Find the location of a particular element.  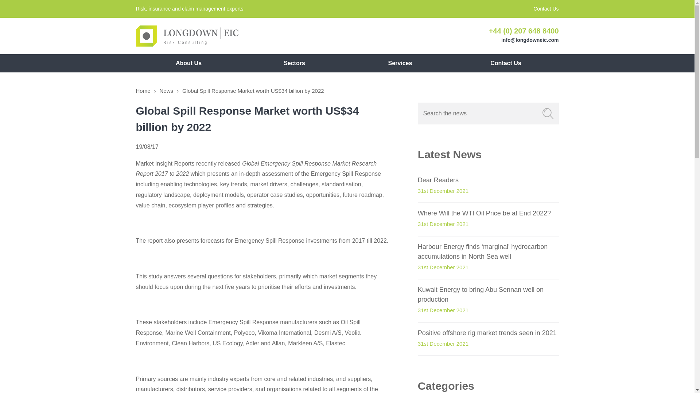

Positive offshore rig market trends seen in 2021 is located at coordinates (488, 333).